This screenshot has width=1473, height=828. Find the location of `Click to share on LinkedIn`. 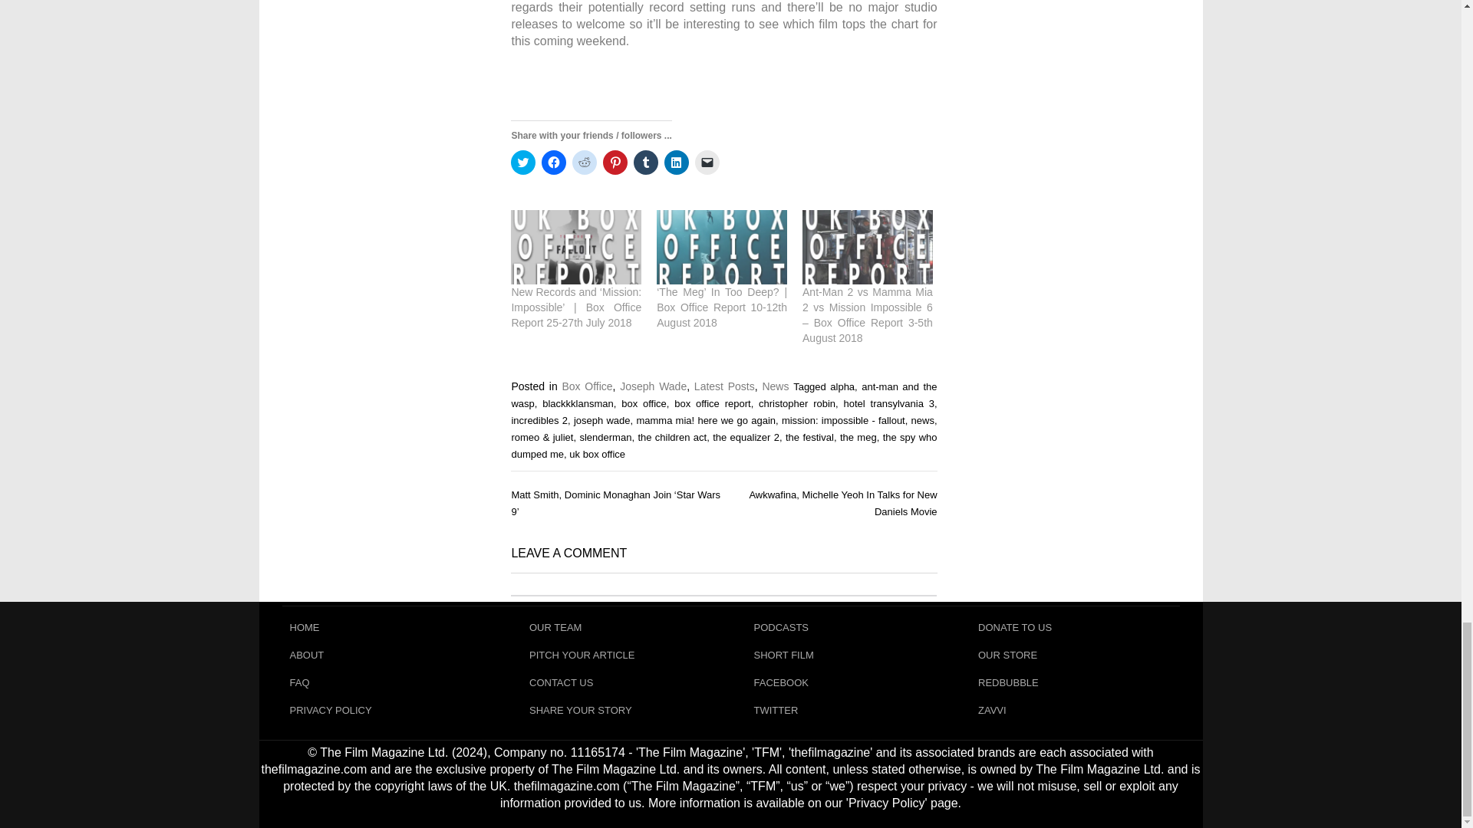

Click to share on LinkedIn is located at coordinates (677, 162).